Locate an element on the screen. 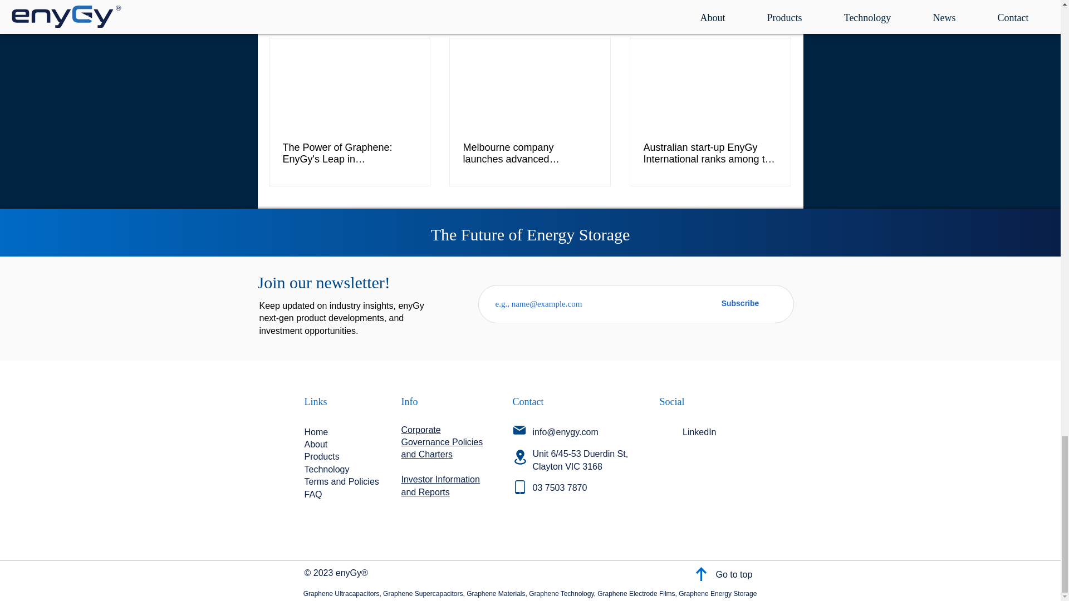  Technology is located at coordinates (326, 469).